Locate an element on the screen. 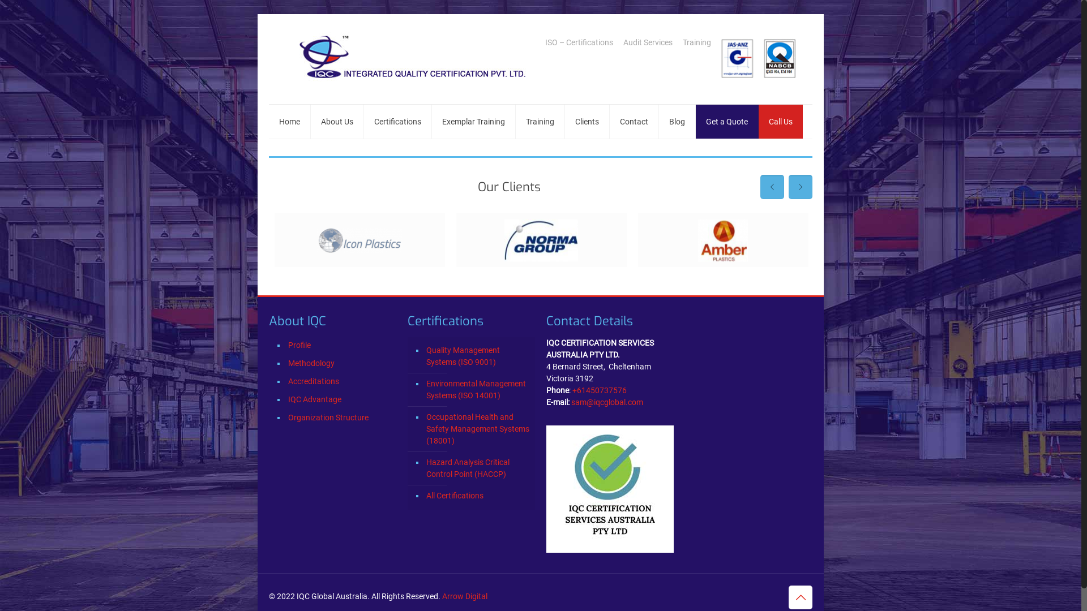 The width and height of the screenshot is (1087, 611). sam@iqcglobal.com is located at coordinates (607, 402).